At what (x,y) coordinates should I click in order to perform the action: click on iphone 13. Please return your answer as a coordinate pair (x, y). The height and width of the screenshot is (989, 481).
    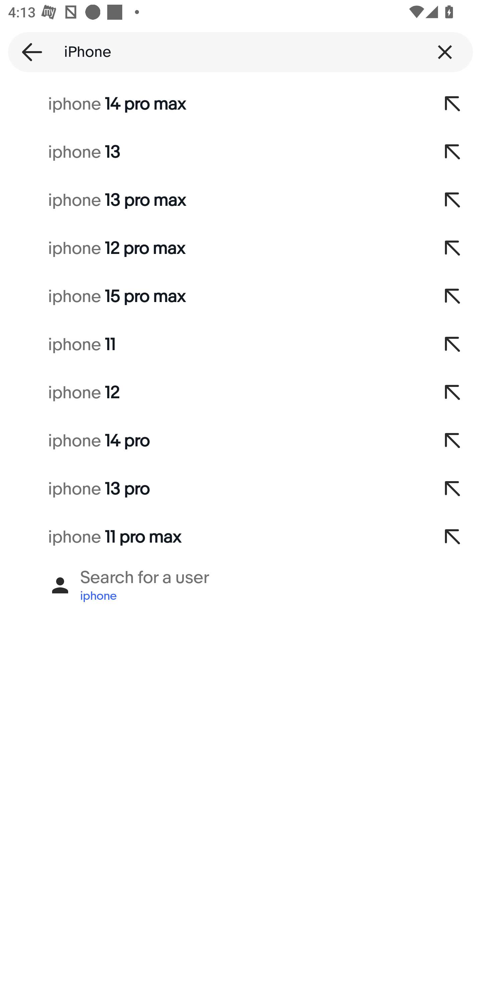
    Looking at the image, I should click on (212, 152).